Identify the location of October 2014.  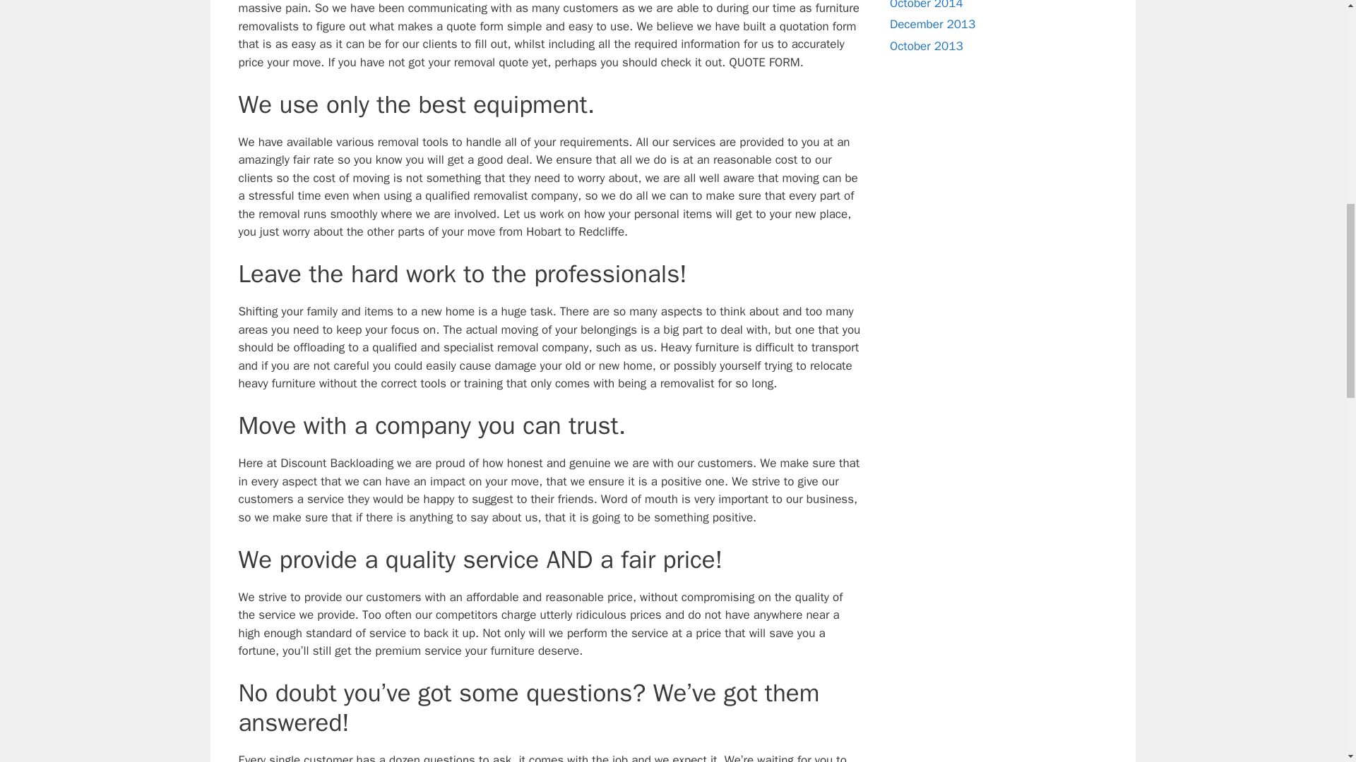
(926, 6).